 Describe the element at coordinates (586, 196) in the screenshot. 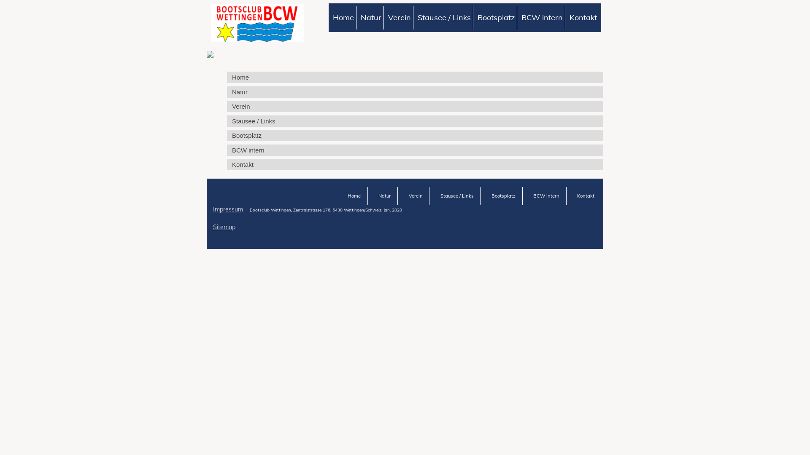

I see `Kontakt` at that location.